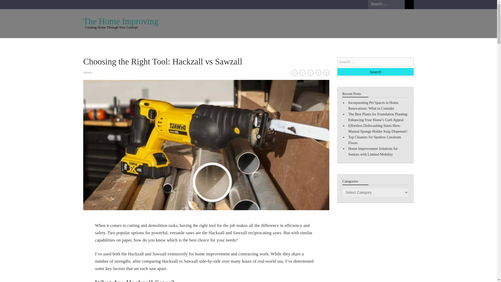  What do you see at coordinates (353, 44) in the screenshot?
I see `Real Estate` at bounding box center [353, 44].